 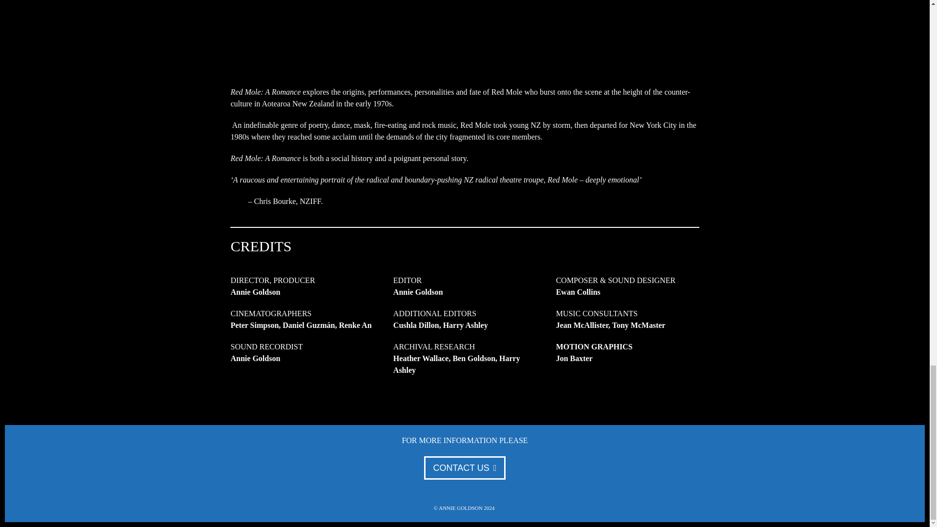 I want to click on CONTACT US, so click(x=465, y=467).